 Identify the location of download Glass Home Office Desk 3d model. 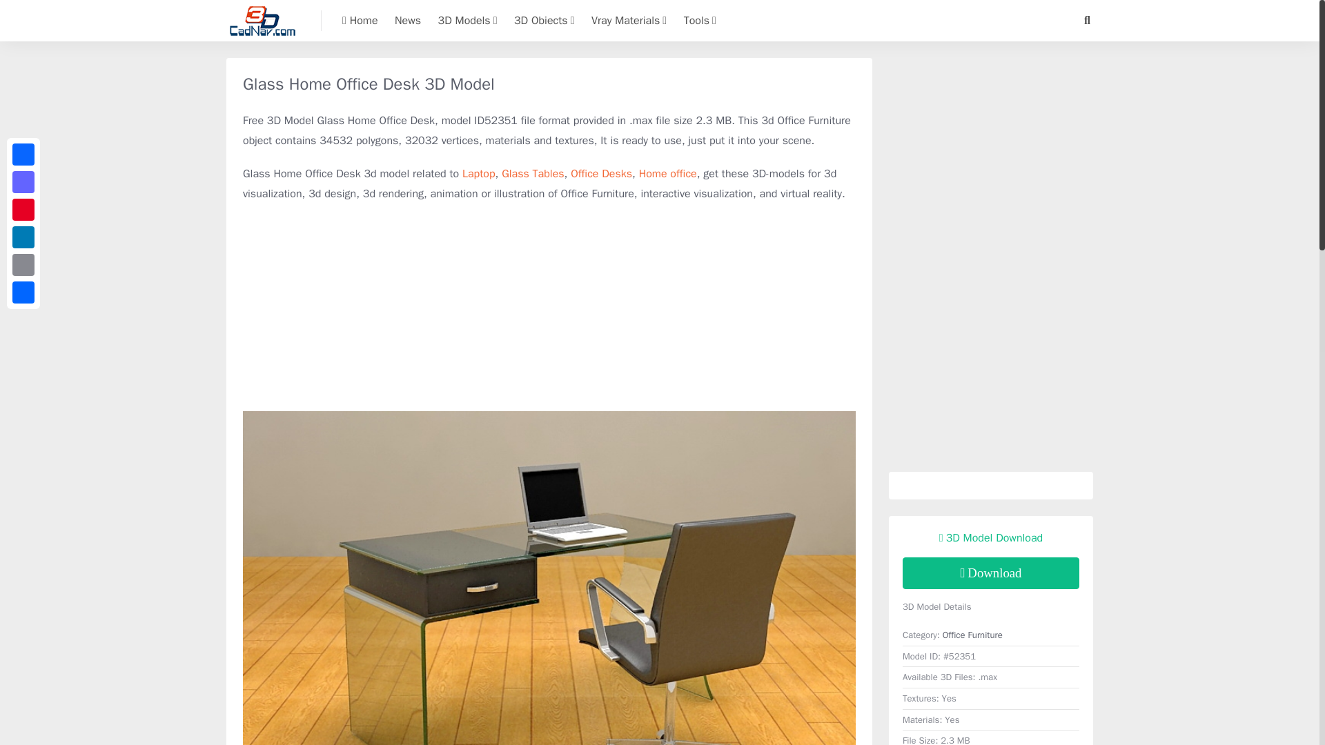
(991, 573).